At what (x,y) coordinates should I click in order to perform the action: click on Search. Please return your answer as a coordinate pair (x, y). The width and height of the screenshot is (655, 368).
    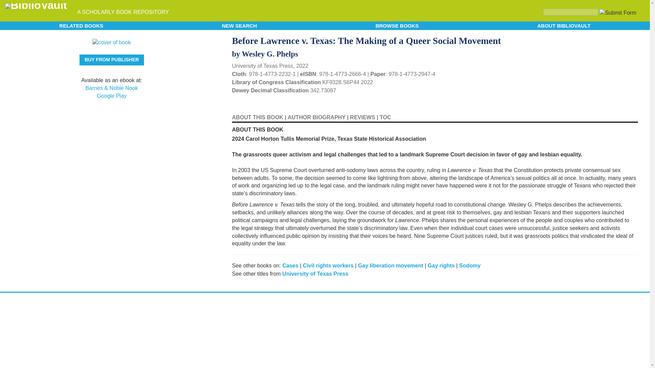
    Looking at the image, I should click on (570, 12).